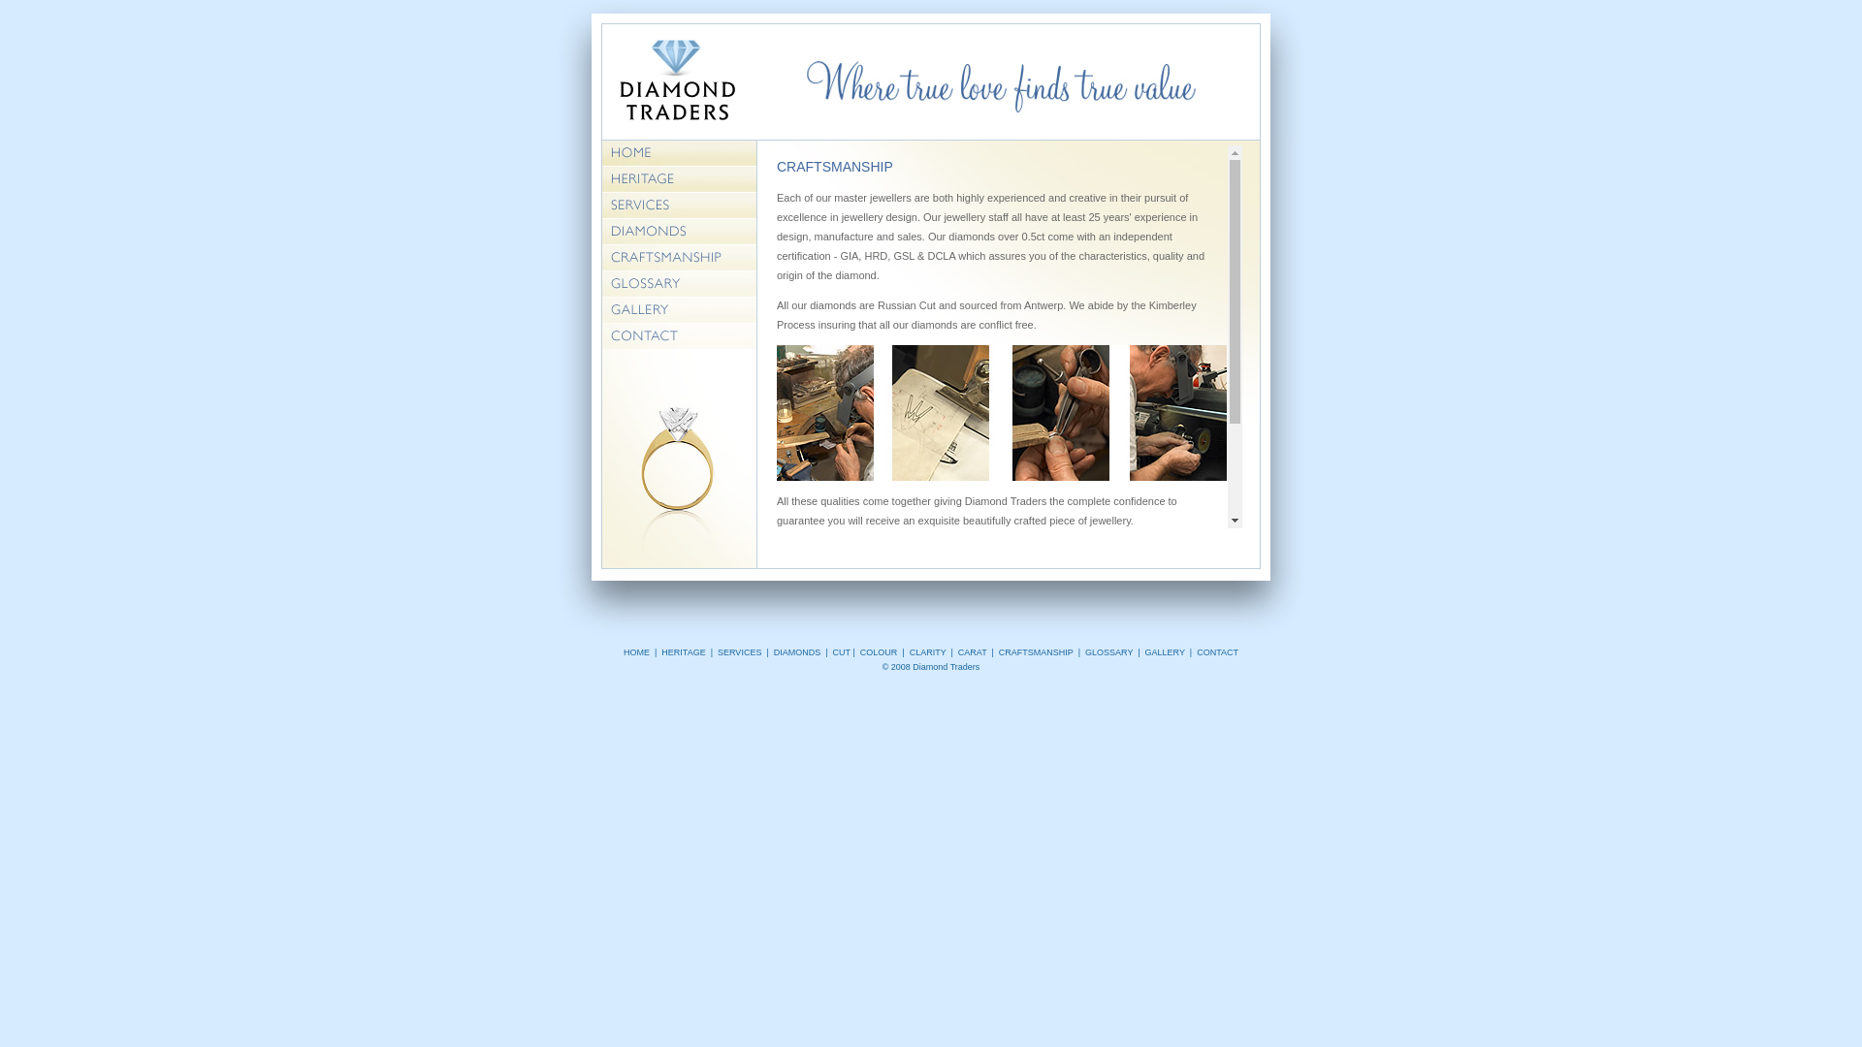  What do you see at coordinates (972, 652) in the screenshot?
I see `CARAT` at bounding box center [972, 652].